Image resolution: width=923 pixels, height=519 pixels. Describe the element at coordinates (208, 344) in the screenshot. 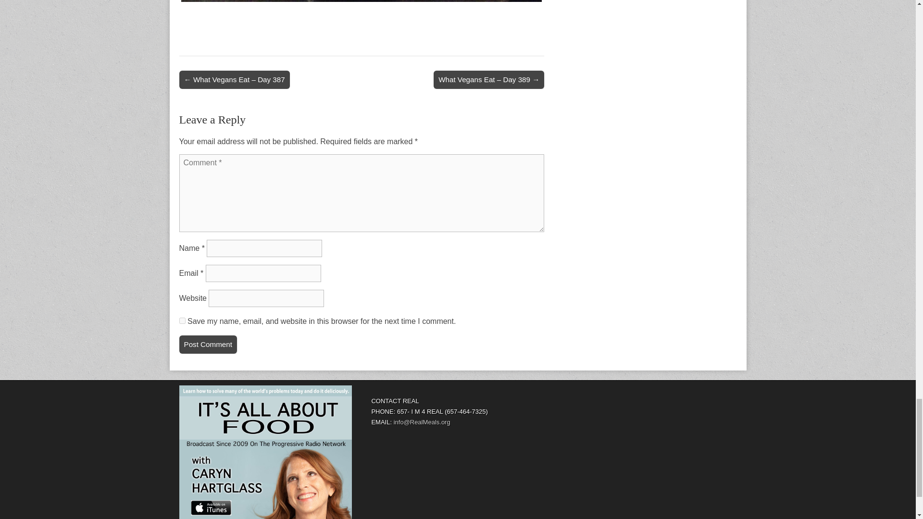

I see `Post Comment` at that location.